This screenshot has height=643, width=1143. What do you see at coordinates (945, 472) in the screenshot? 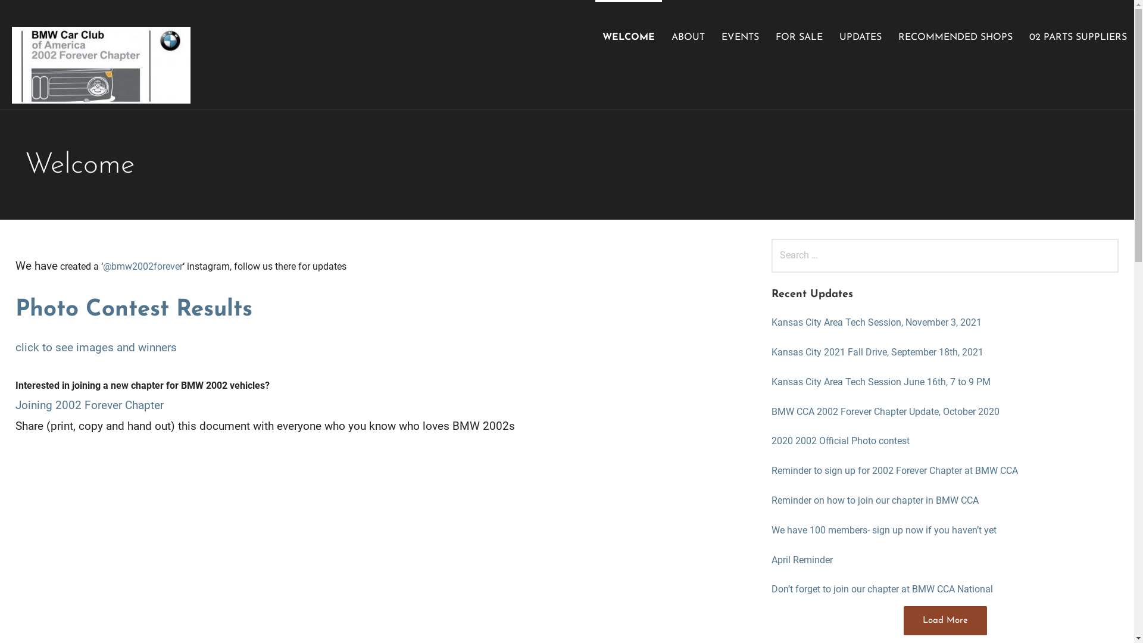
I see `Reminder to sign up for 2002 Forever Chapter at BMW CCA` at bounding box center [945, 472].